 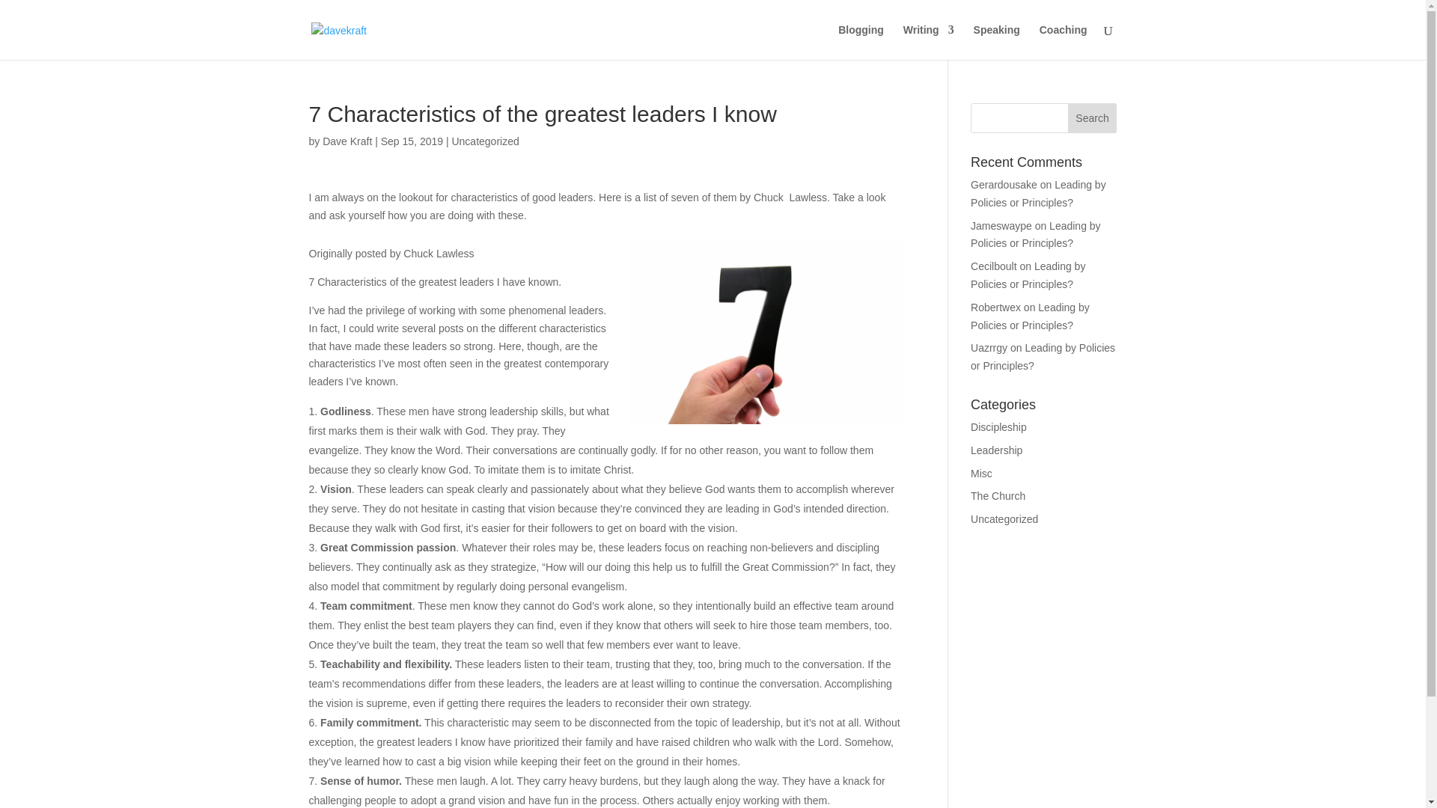 What do you see at coordinates (1039, 193) in the screenshot?
I see `Leading by Policies or Principles?` at bounding box center [1039, 193].